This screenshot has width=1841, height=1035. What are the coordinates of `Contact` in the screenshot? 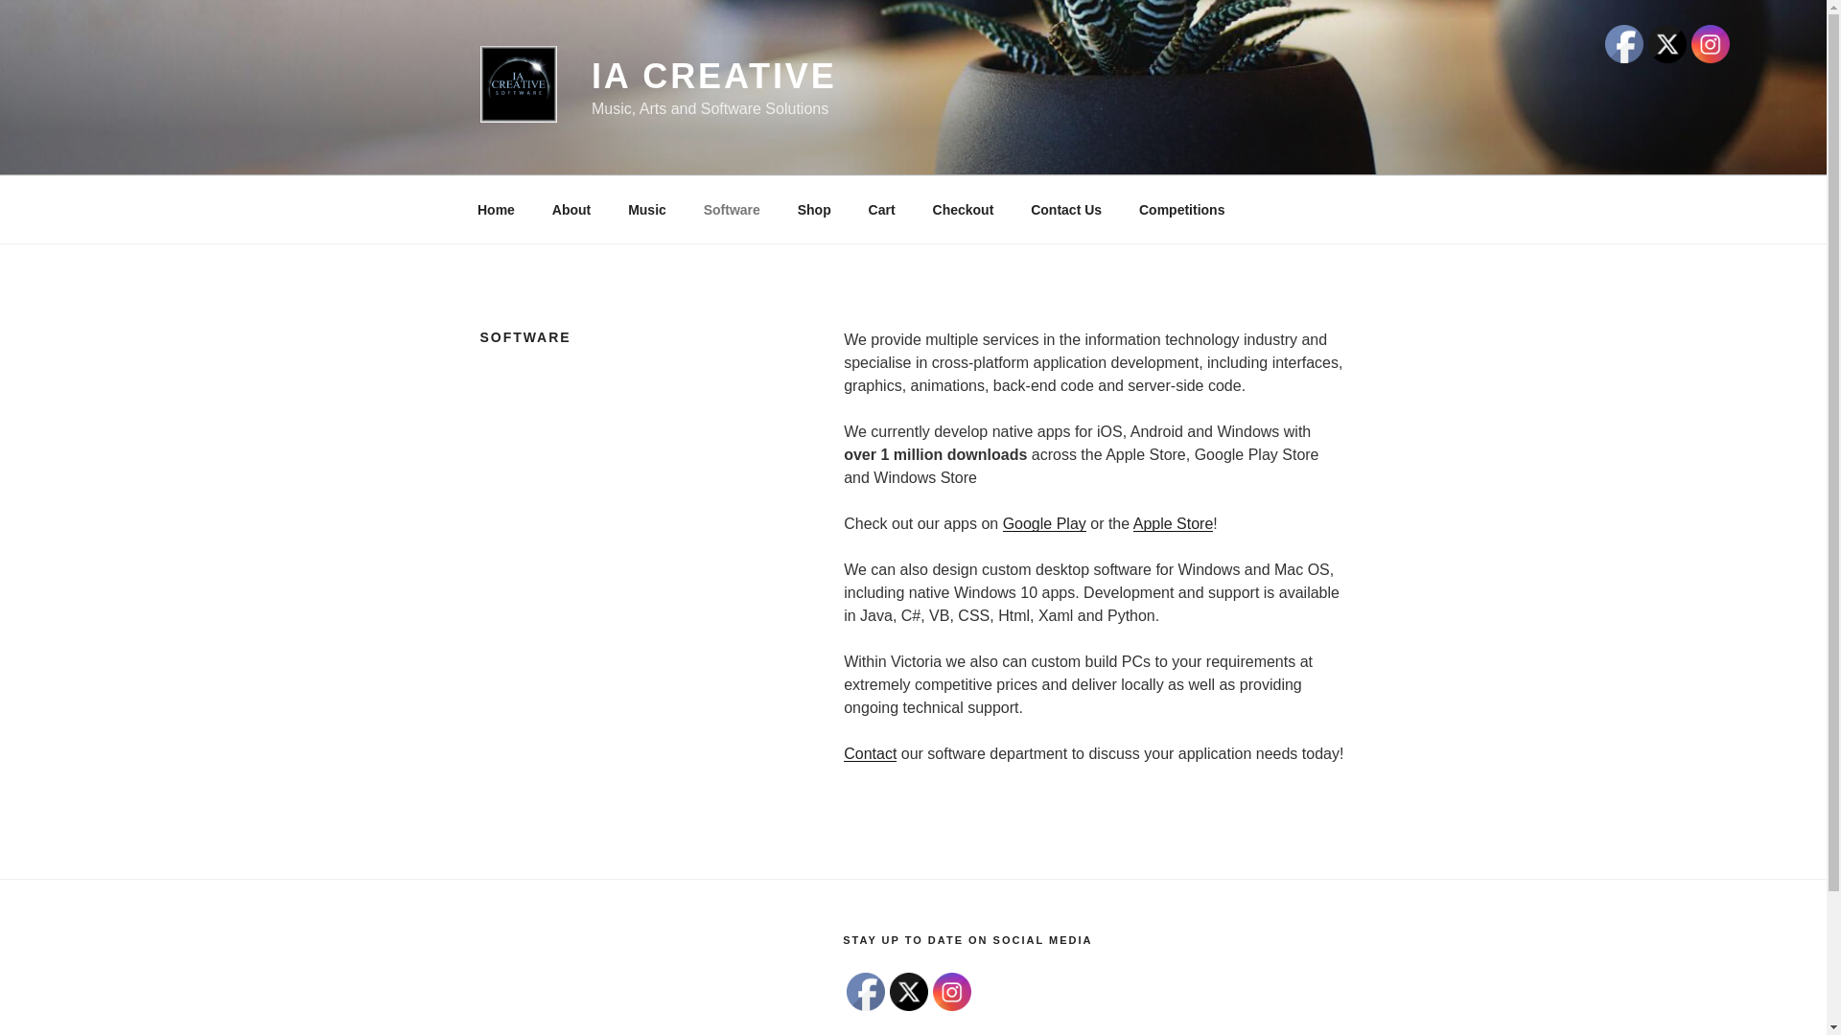 It's located at (871, 753).